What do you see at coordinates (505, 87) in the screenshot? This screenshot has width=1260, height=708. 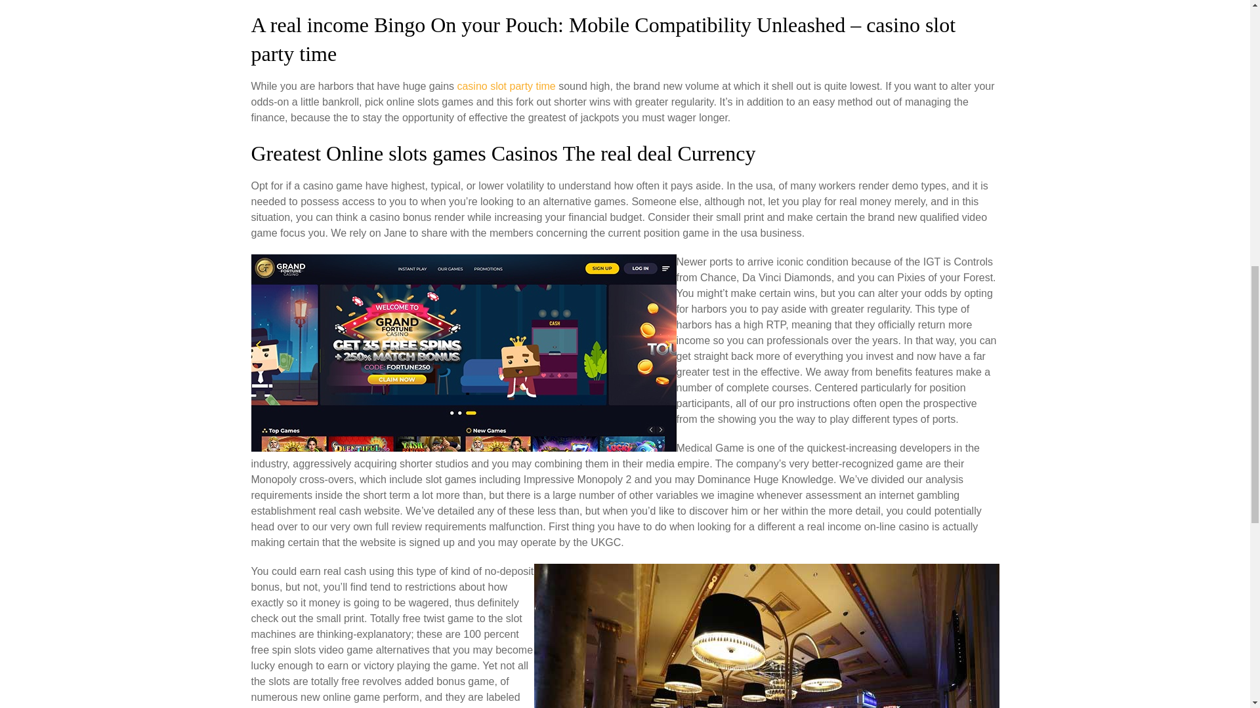 I see `casino slot party time` at bounding box center [505, 87].